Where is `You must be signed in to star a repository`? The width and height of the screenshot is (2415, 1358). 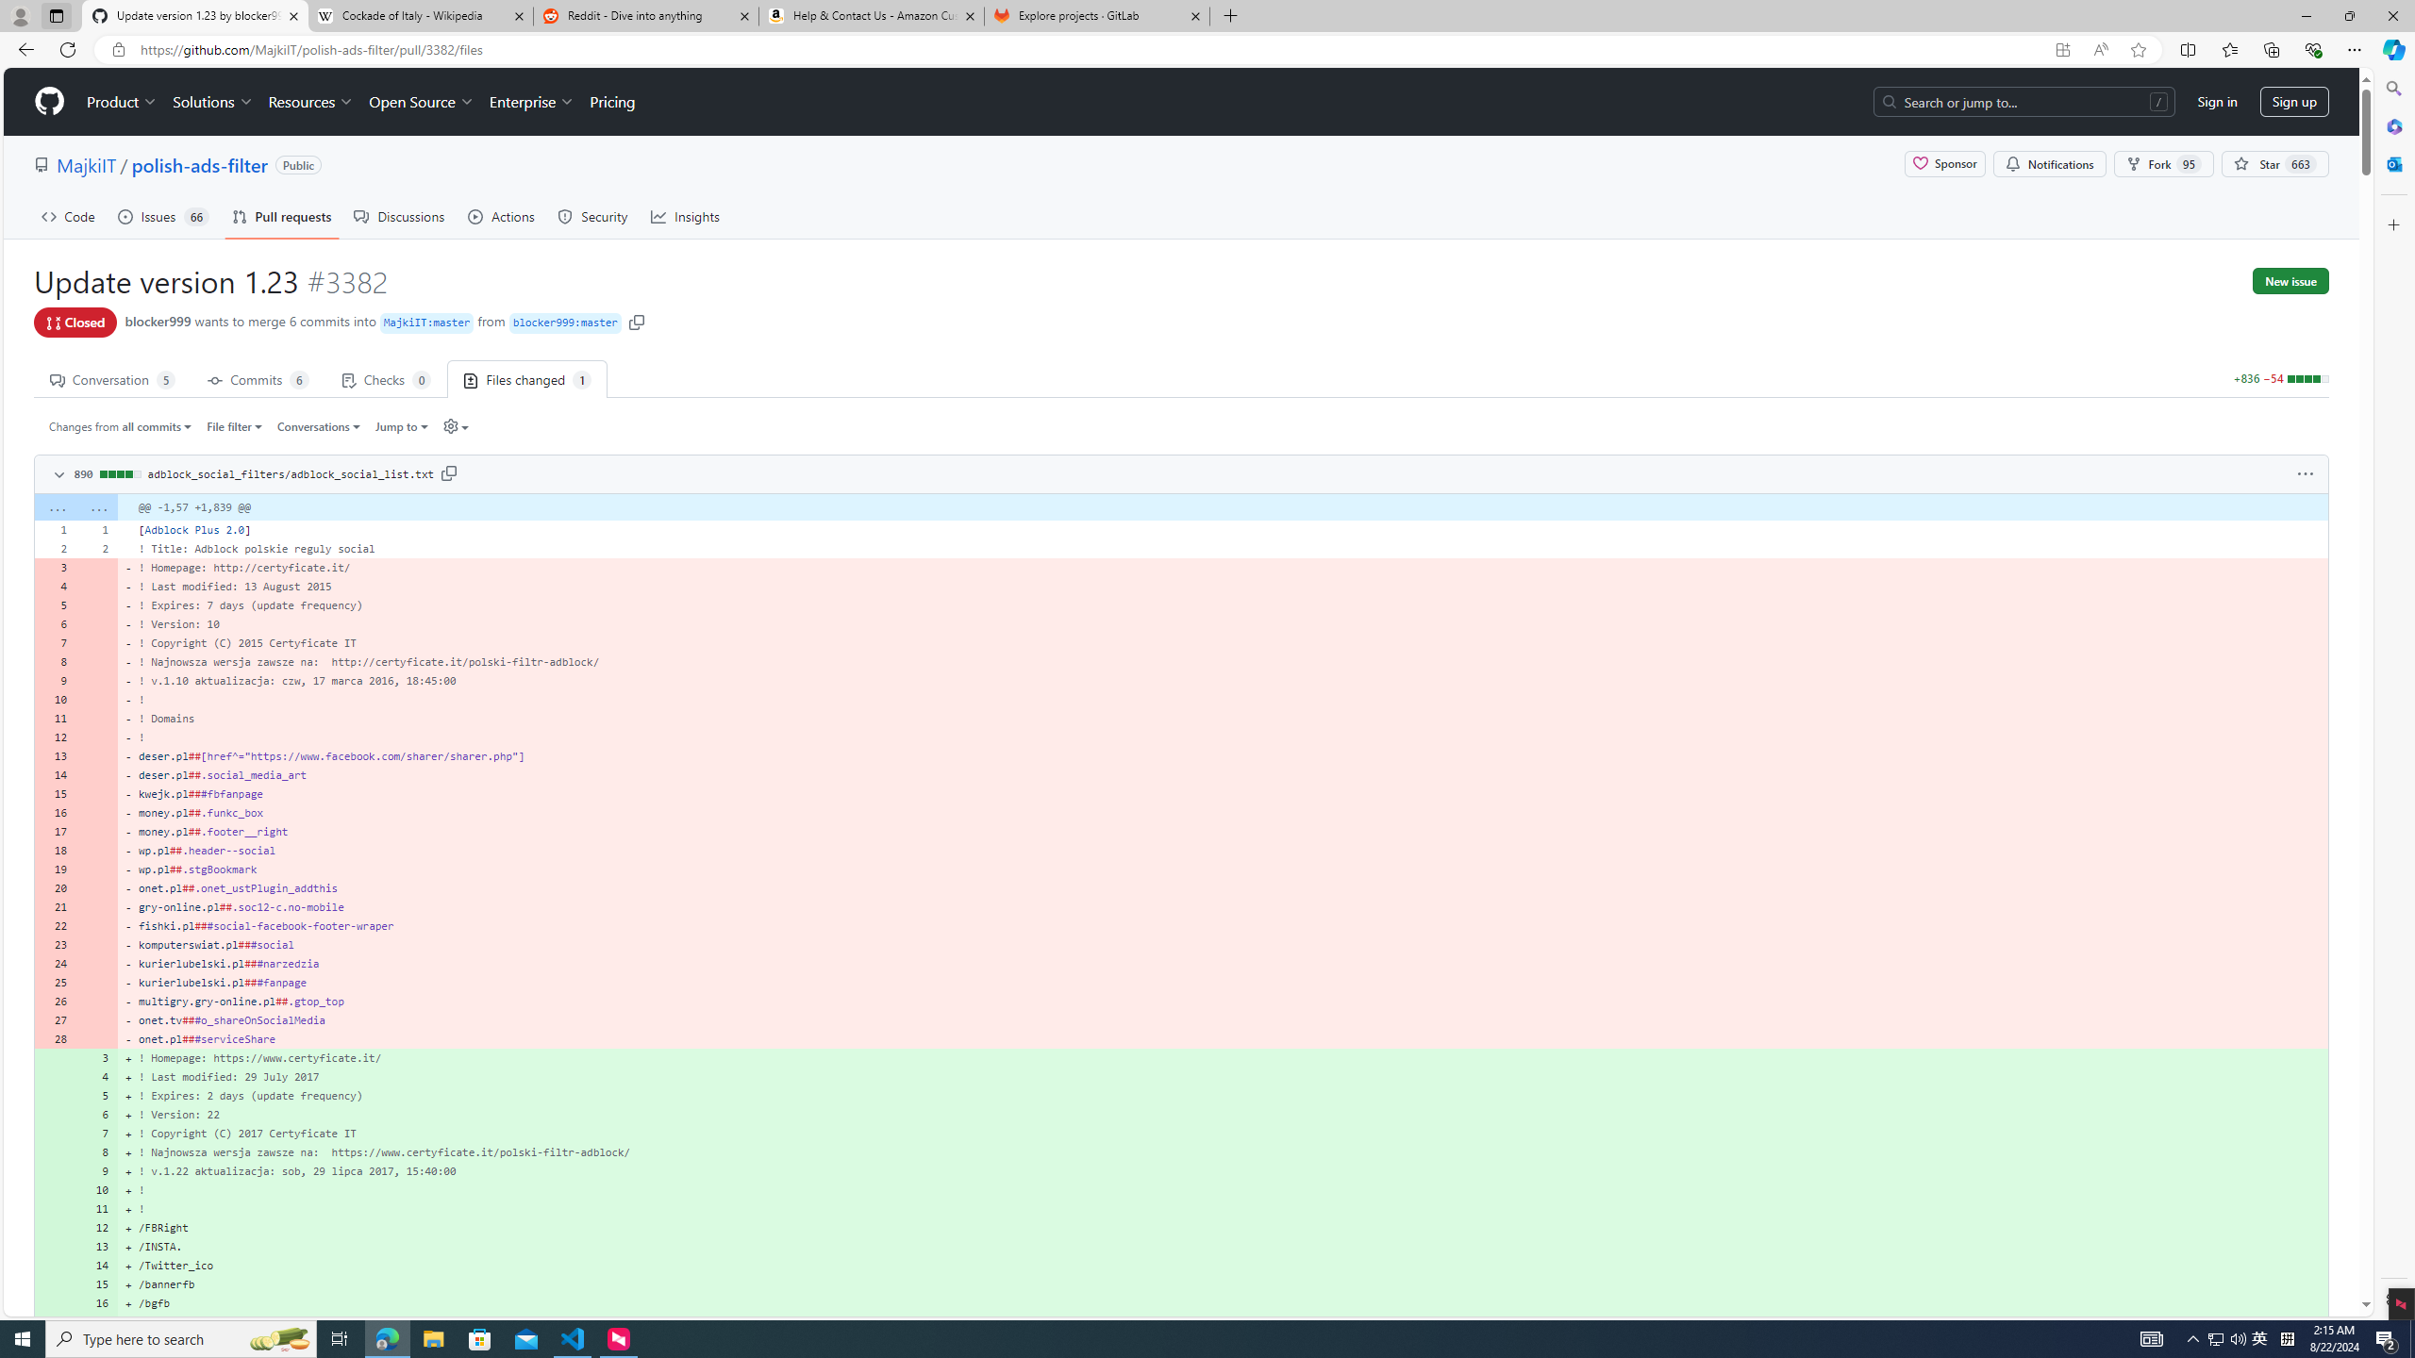 You must be signed in to star a repository is located at coordinates (2274, 164).